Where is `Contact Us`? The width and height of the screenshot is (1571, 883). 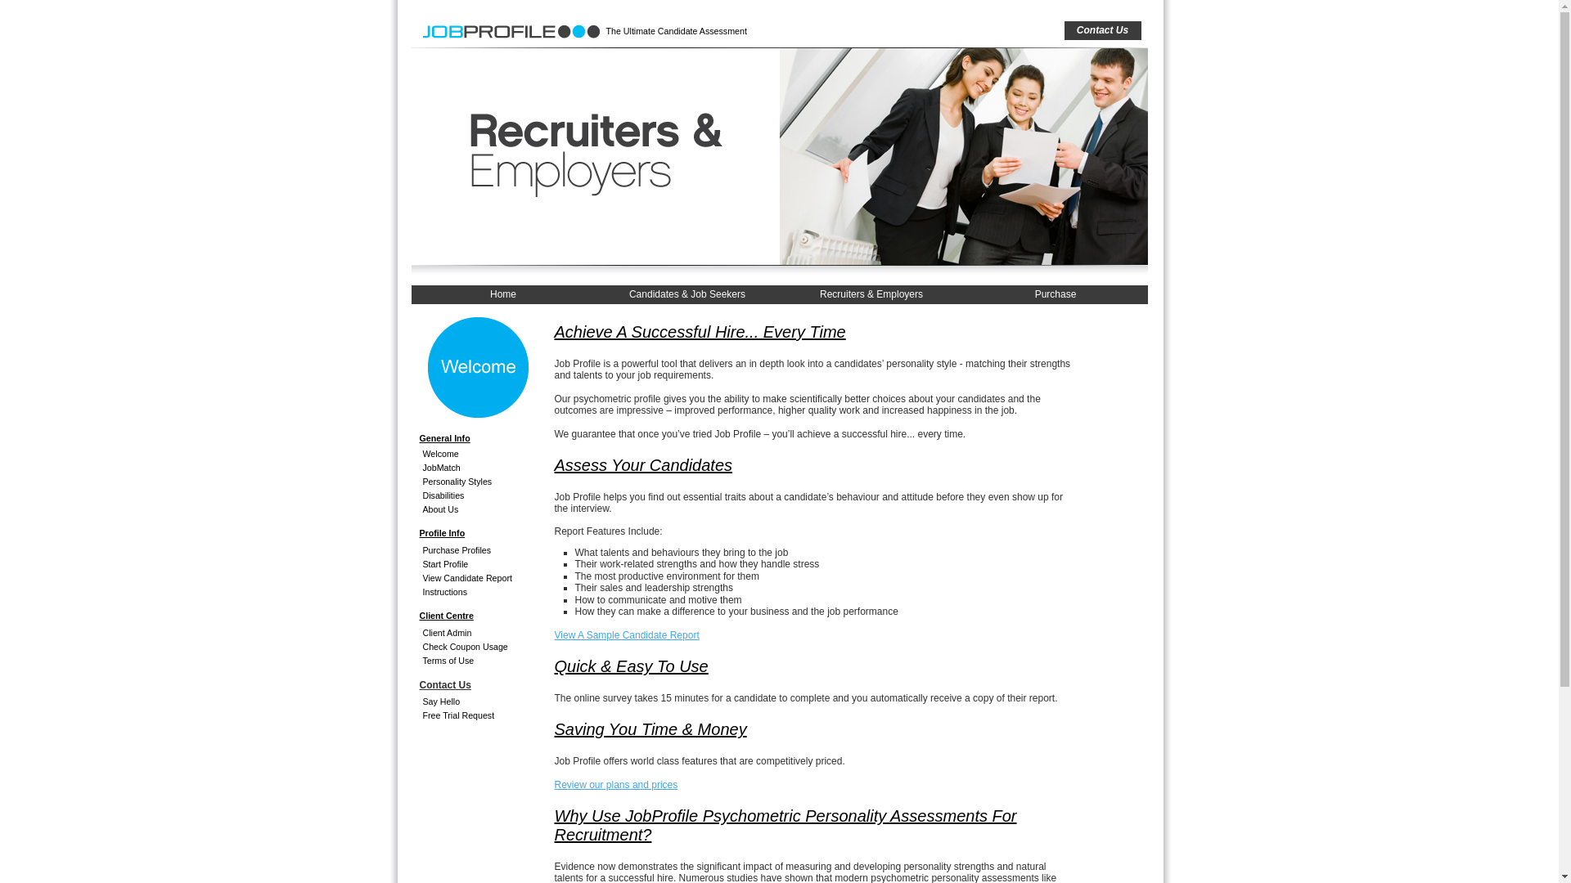
Contact Us is located at coordinates (1102, 31).